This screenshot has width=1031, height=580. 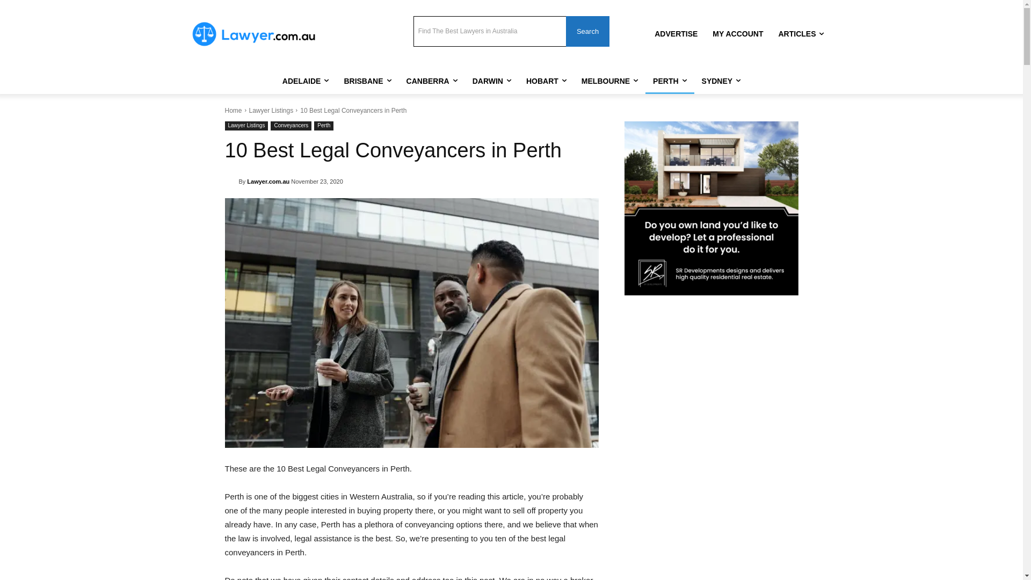 I want to click on Youtube, so click(x=381, y=20).